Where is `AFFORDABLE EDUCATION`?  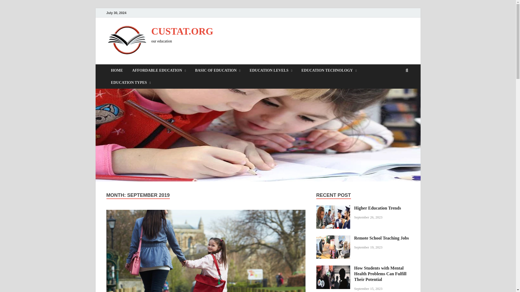
AFFORDABLE EDUCATION is located at coordinates (159, 70).